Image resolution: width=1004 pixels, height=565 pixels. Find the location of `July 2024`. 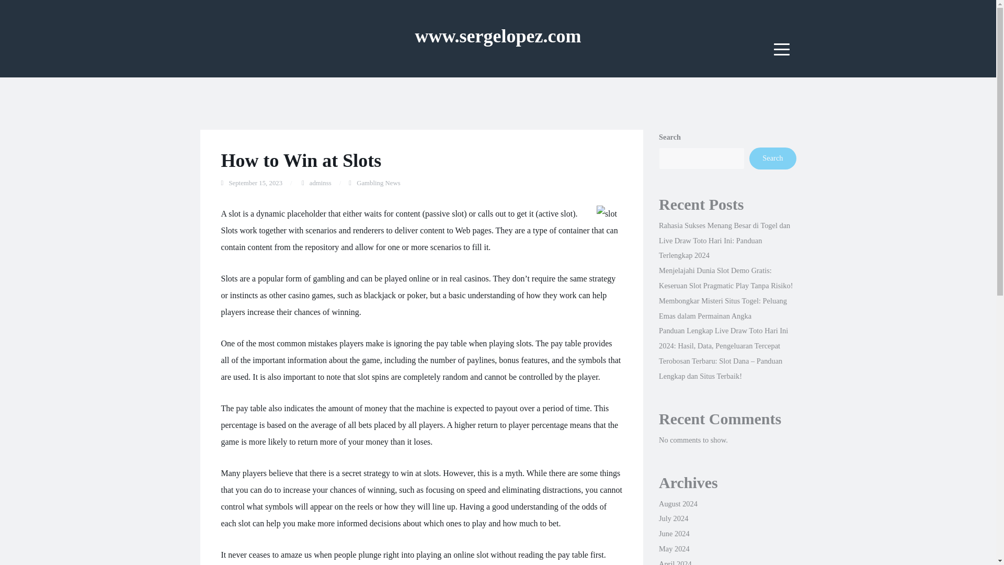

July 2024 is located at coordinates (673, 518).